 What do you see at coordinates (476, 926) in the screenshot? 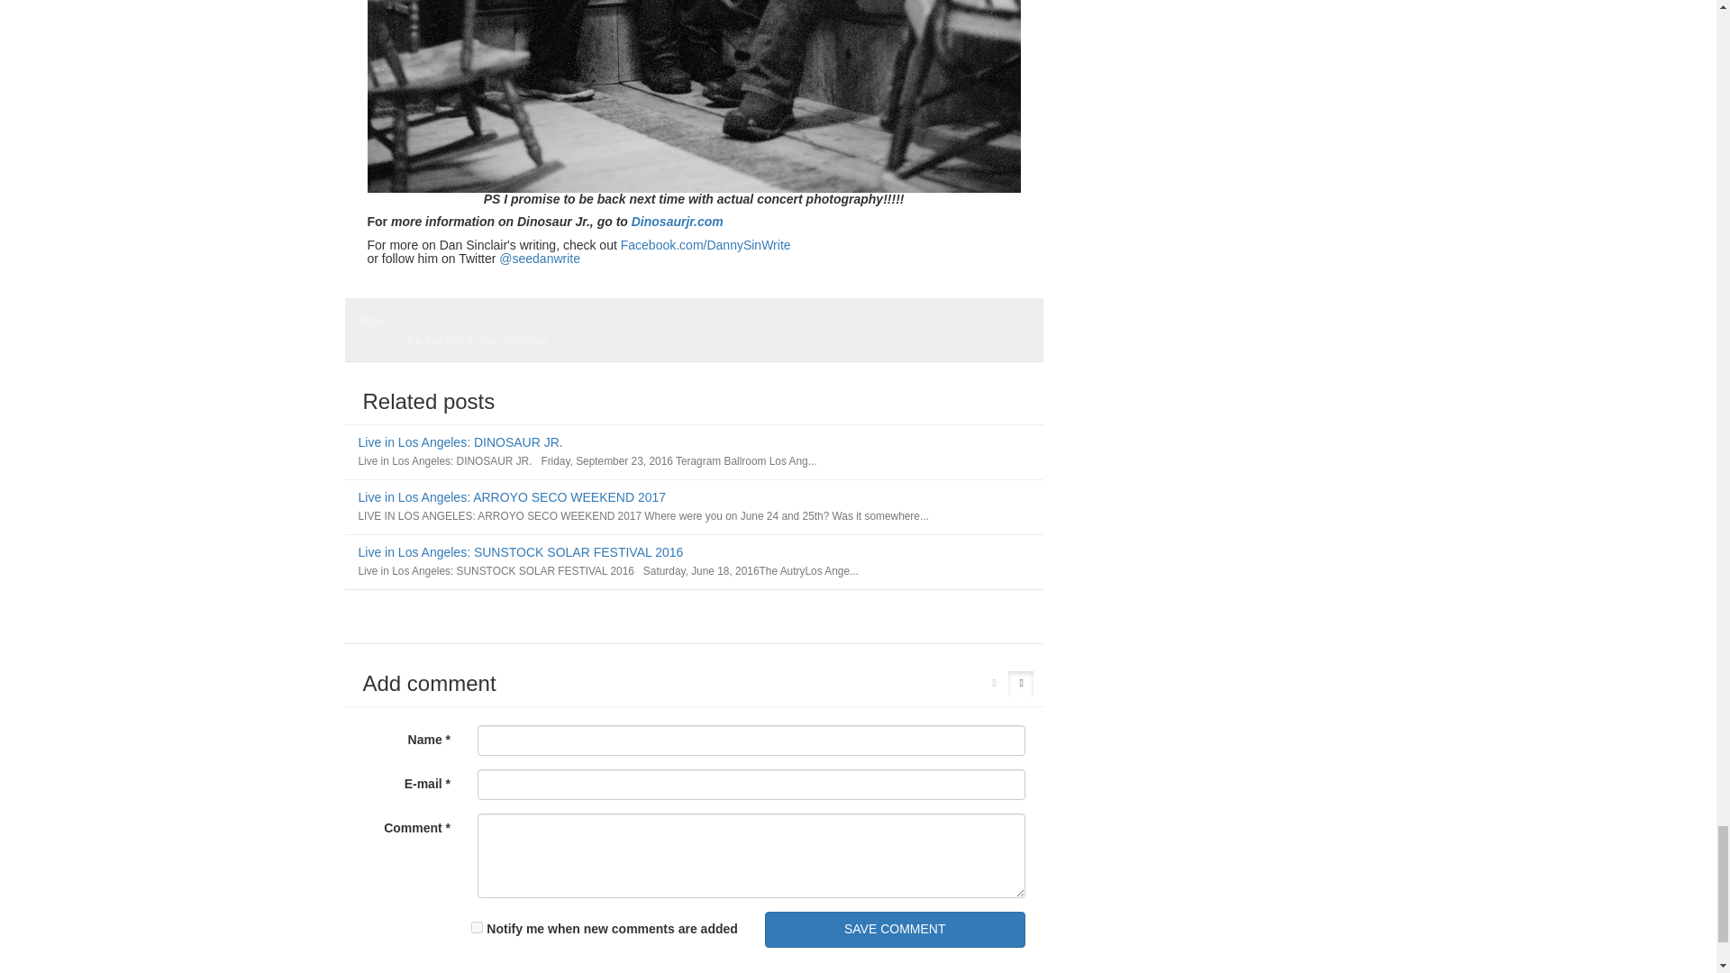
I see `on` at bounding box center [476, 926].